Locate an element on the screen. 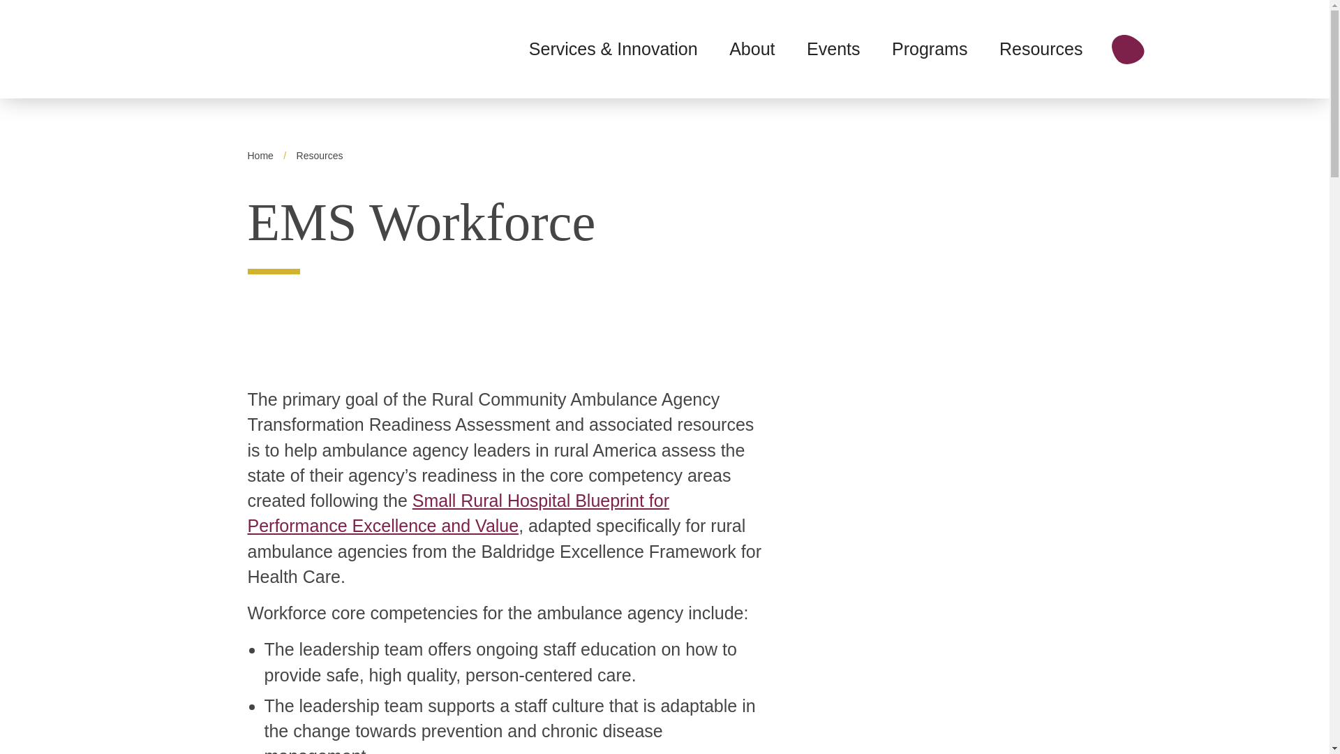 This screenshot has width=1340, height=754. Events is located at coordinates (833, 48).